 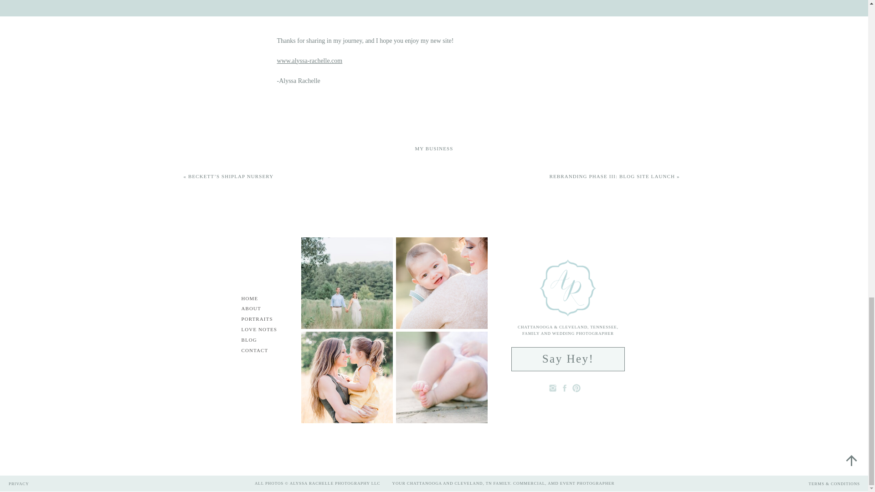 What do you see at coordinates (612, 176) in the screenshot?
I see `REBRANDING PHASE III: BLOG SITE LAUNCH` at bounding box center [612, 176].